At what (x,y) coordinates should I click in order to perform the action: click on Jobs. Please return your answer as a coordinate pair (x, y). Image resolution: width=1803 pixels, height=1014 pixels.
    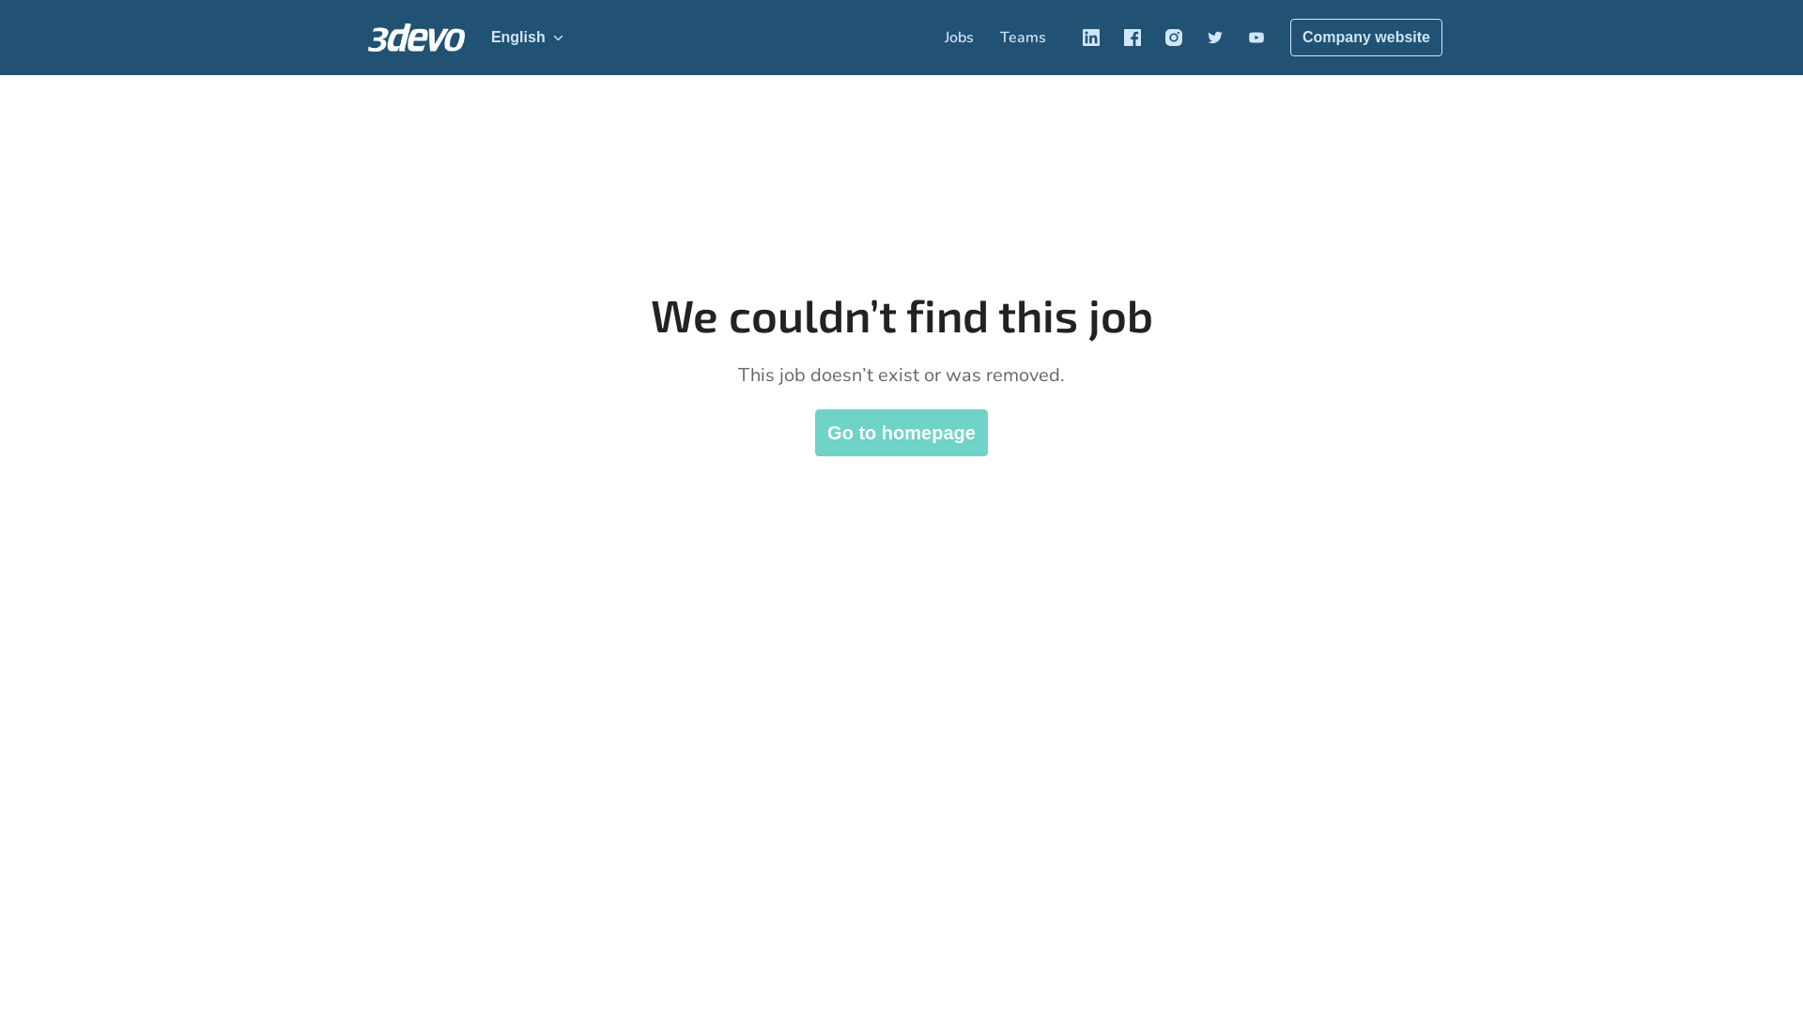
    Looking at the image, I should click on (960, 38).